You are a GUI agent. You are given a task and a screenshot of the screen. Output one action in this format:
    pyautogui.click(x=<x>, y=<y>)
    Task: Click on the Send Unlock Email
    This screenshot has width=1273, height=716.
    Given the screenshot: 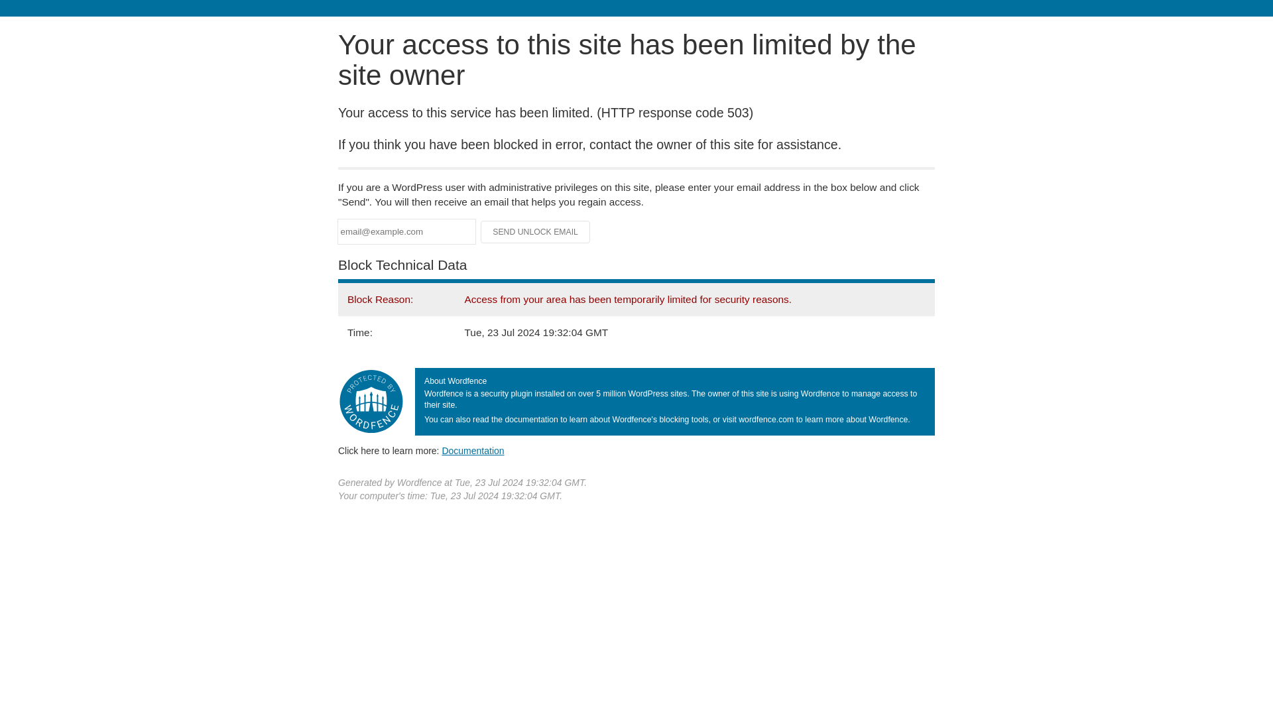 What is the action you would take?
    pyautogui.click(x=536, y=232)
    